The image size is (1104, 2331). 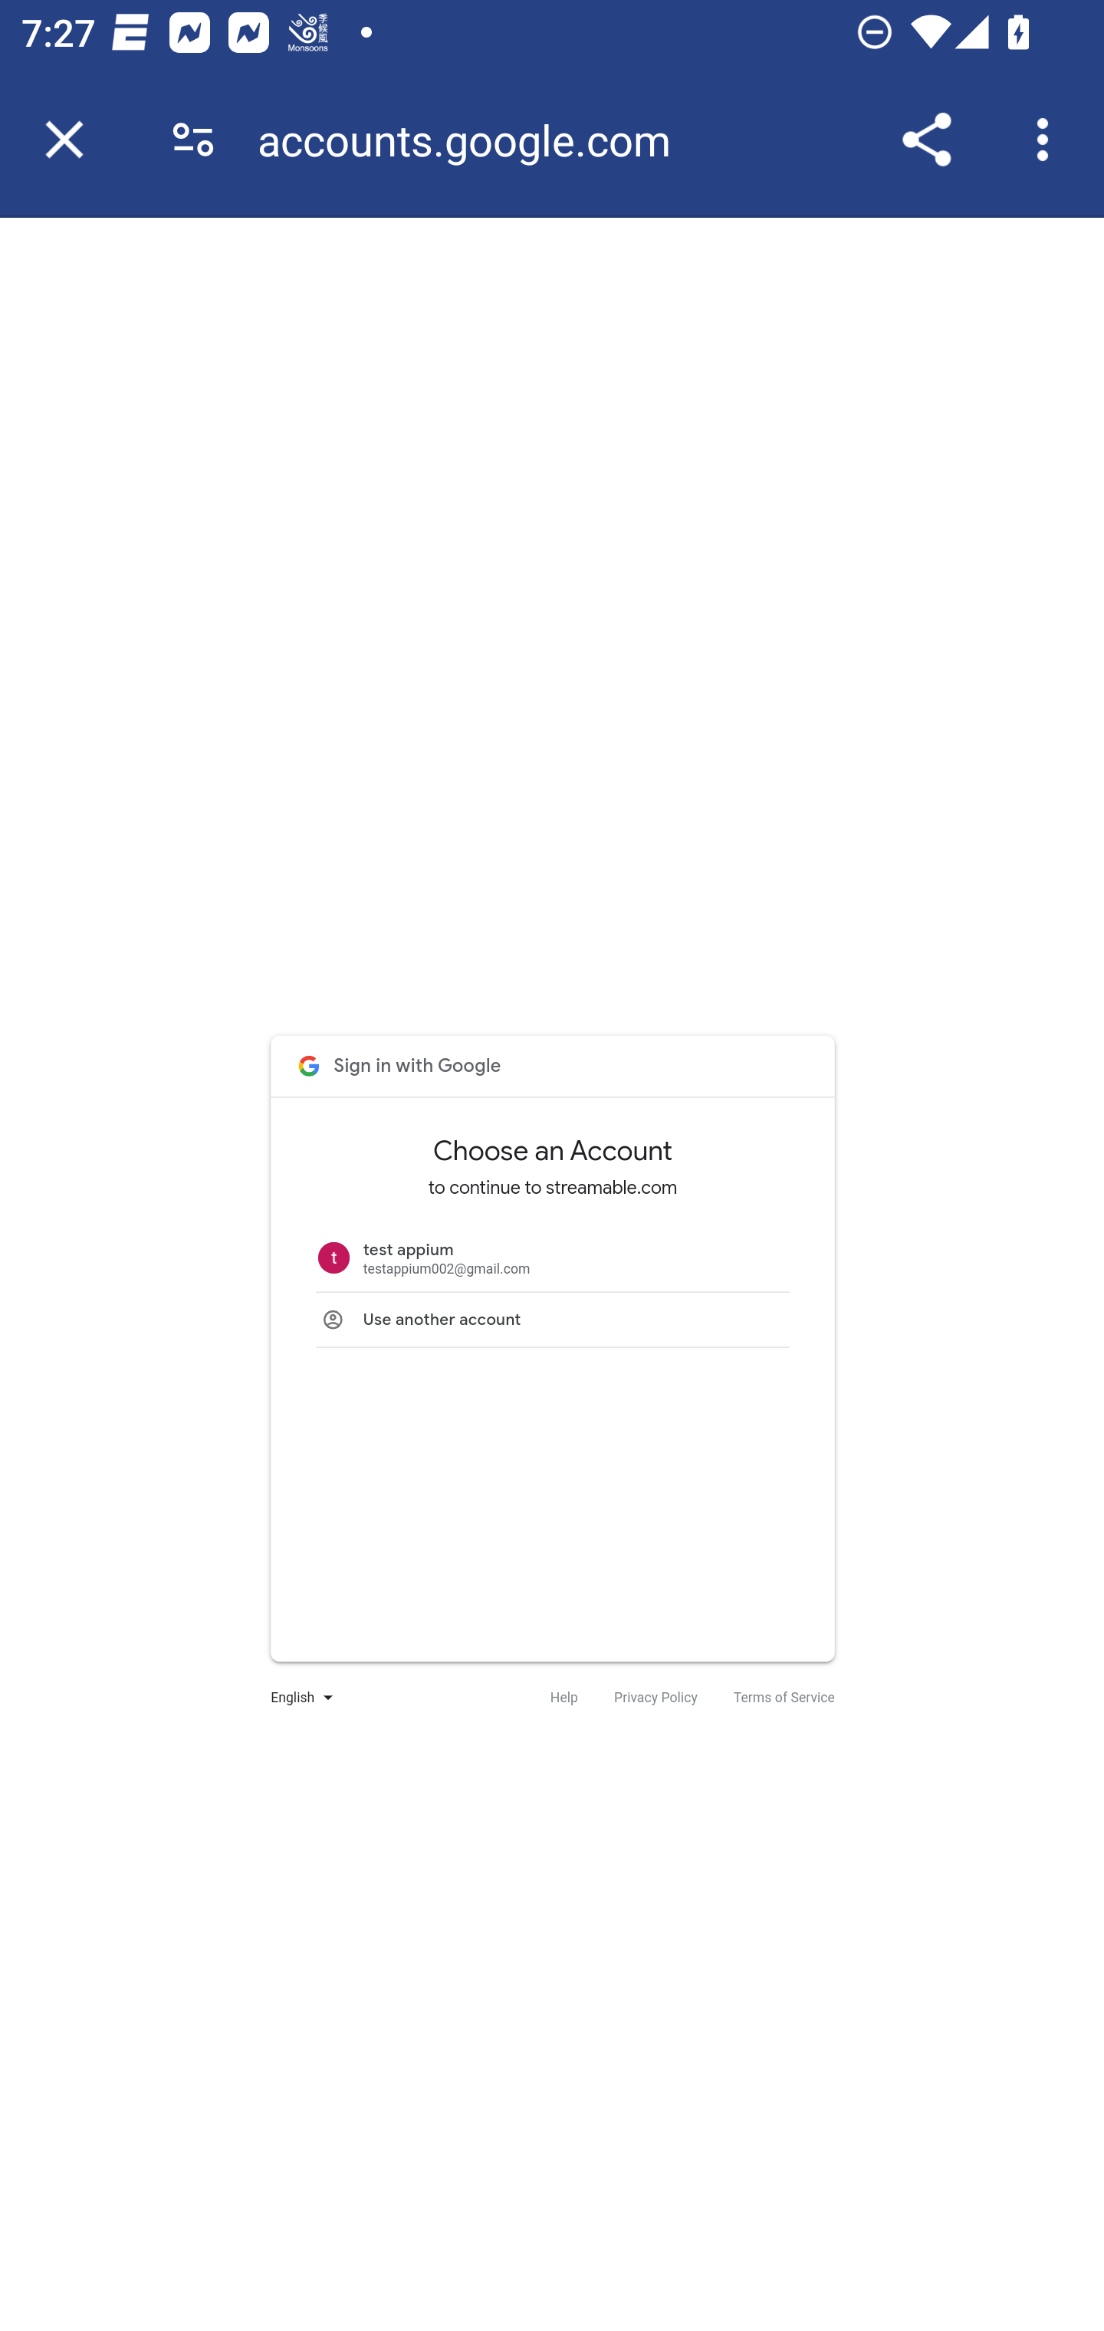 What do you see at coordinates (655, 1698) in the screenshot?
I see `Privacy Policy` at bounding box center [655, 1698].